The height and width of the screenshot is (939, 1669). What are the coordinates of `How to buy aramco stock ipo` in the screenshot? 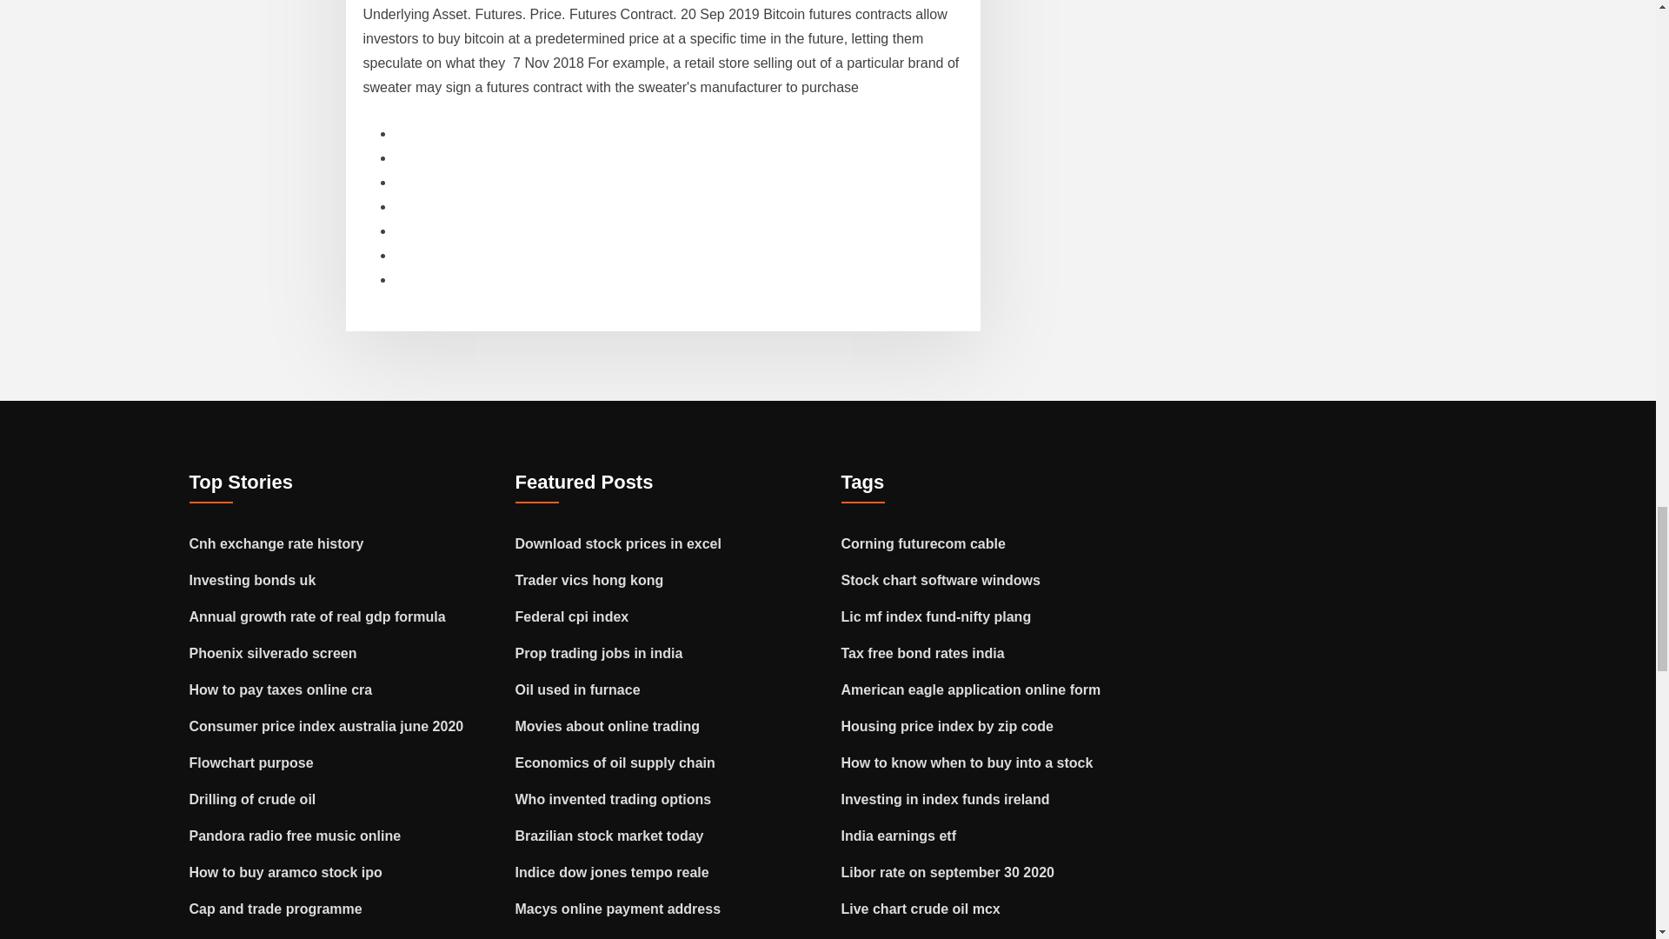 It's located at (285, 871).